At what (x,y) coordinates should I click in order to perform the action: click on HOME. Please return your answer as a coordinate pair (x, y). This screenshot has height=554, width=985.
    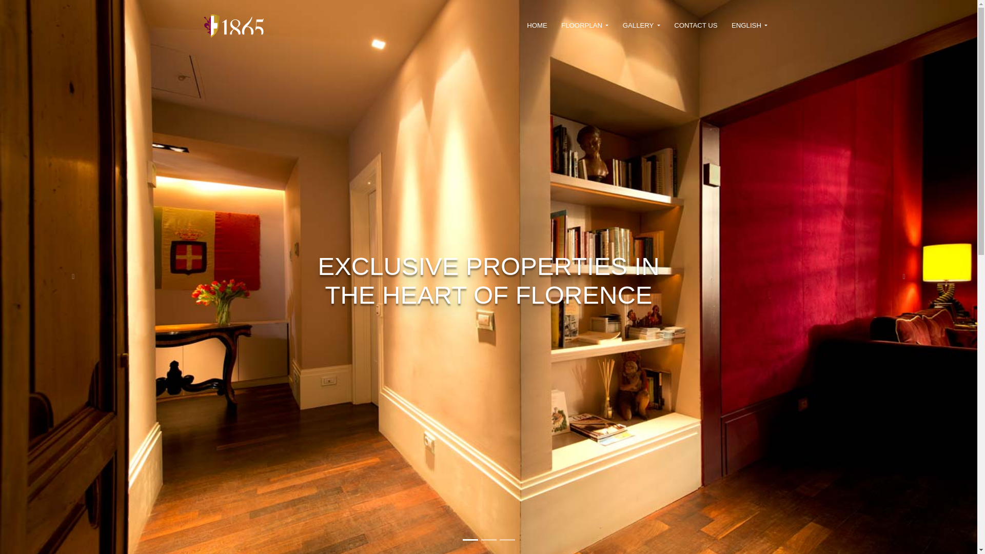
    Looking at the image, I should click on (537, 26).